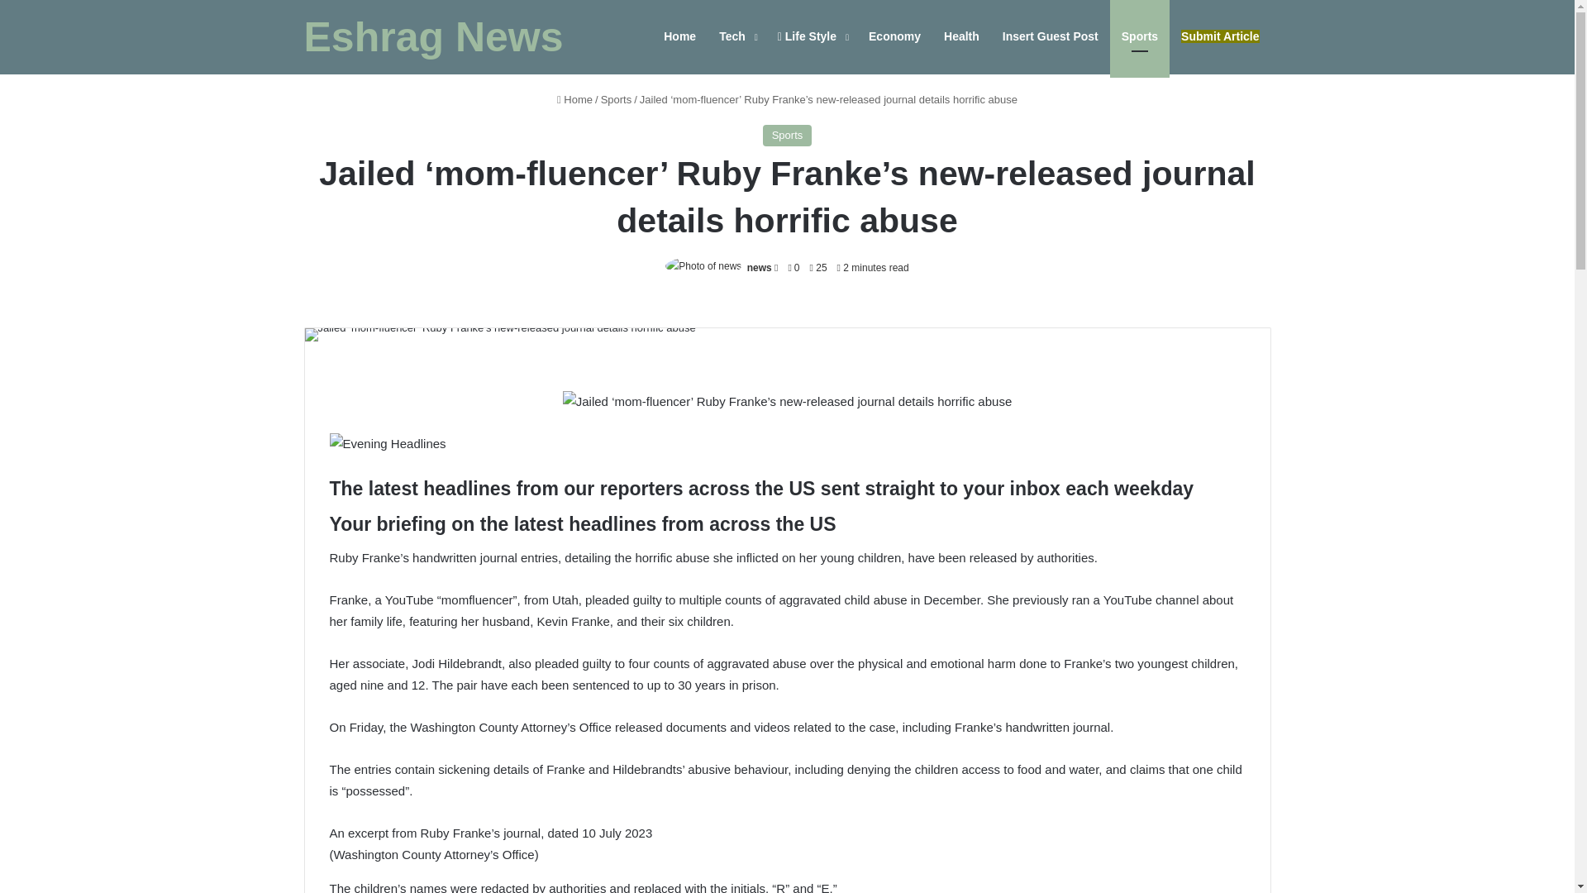 This screenshot has height=893, width=1587. What do you see at coordinates (812, 36) in the screenshot?
I see `Life Style` at bounding box center [812, 36].